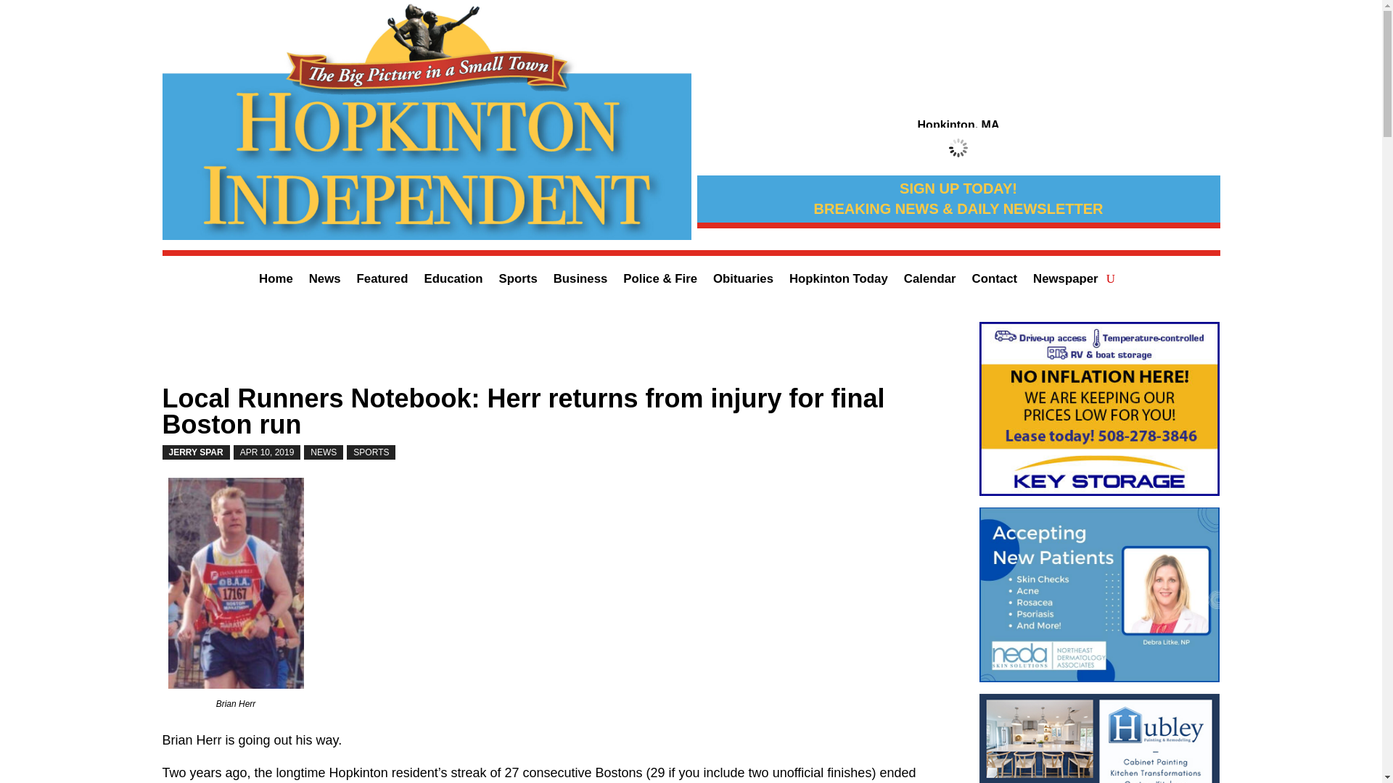 The width and height of the screenshot is (1393, 783). What do you see at coordinates (371, 452) in the screenshot?
I see `SPORTS` at bounding box center [371, 452].